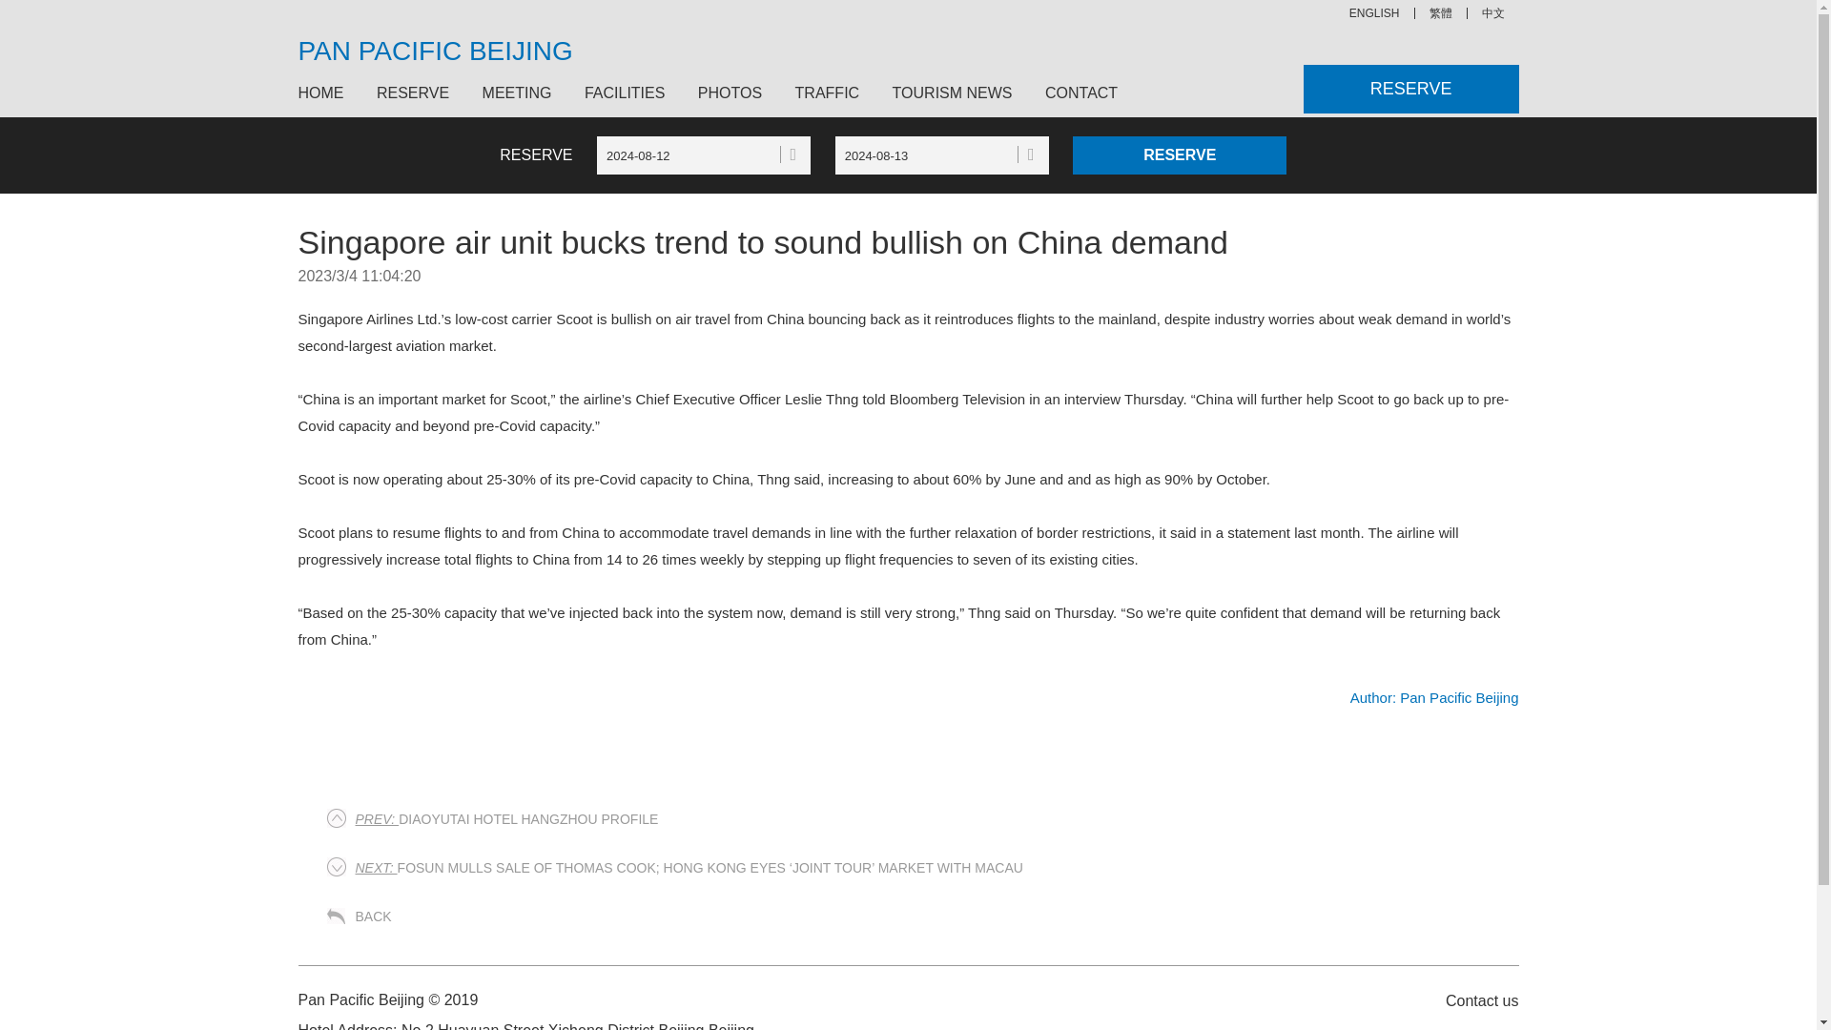 The image size is (1831, 1030). What do you see at coordinates (1375, 13) in the screenshot?
I see `ENGLISH` at bounding box center [1375, 13].